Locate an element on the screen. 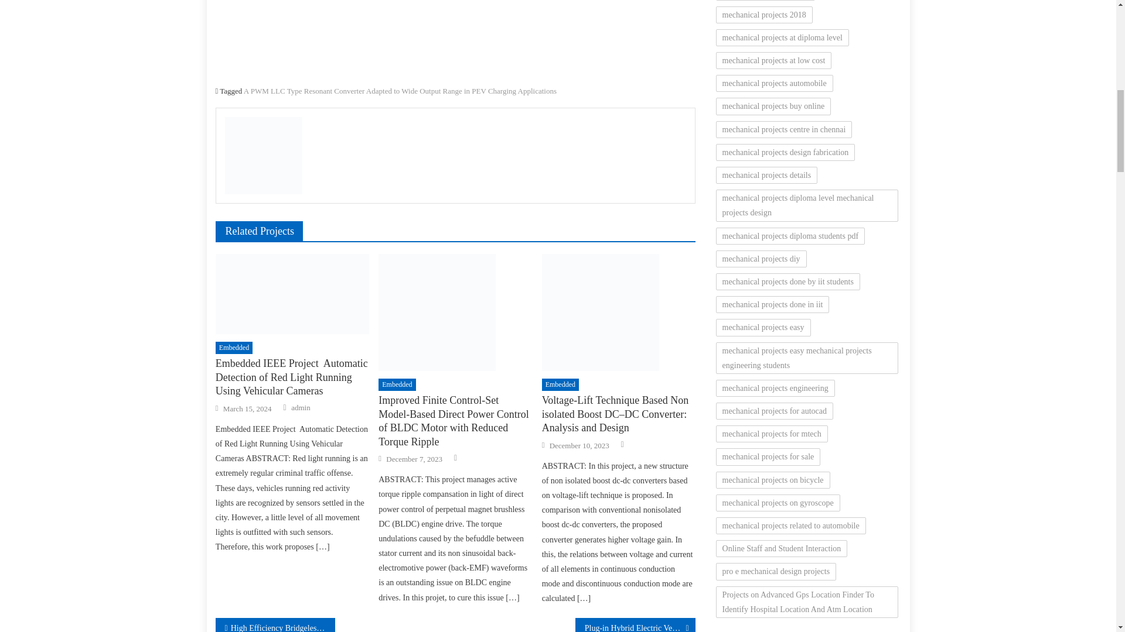  Advertisement is located at coordinates (455, 39).